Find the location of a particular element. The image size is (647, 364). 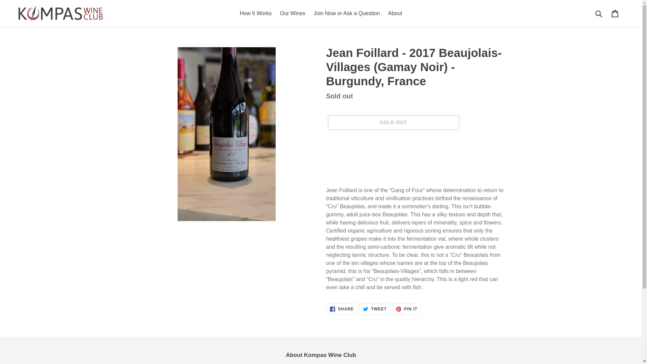

Cart is located at coordinates (293, 13).